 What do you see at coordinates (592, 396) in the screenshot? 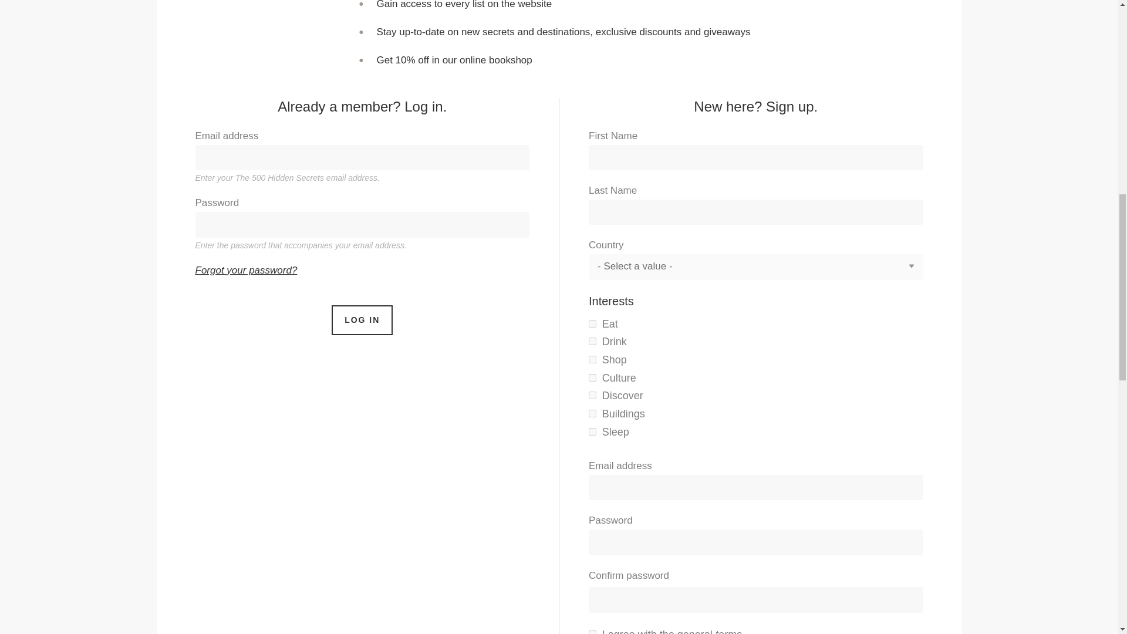
I see `6` at bounding box center [592, 396].